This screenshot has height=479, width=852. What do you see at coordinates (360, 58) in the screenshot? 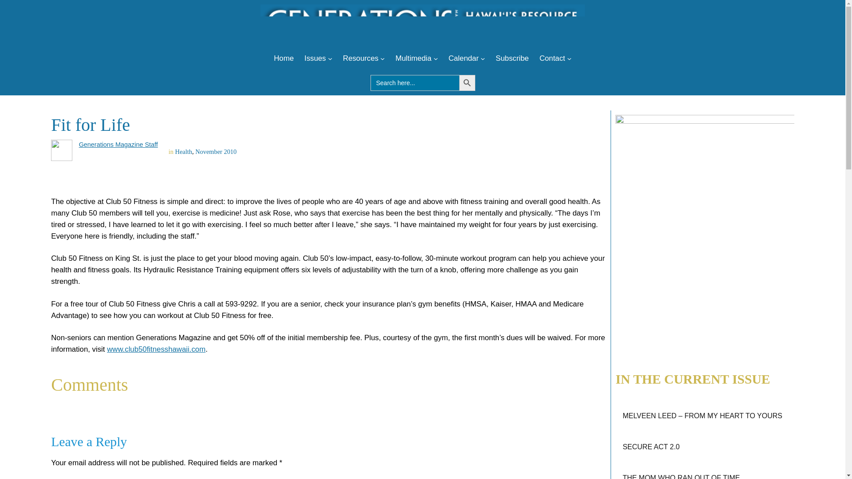
I see `Resources` at bounding box center [360, 58].